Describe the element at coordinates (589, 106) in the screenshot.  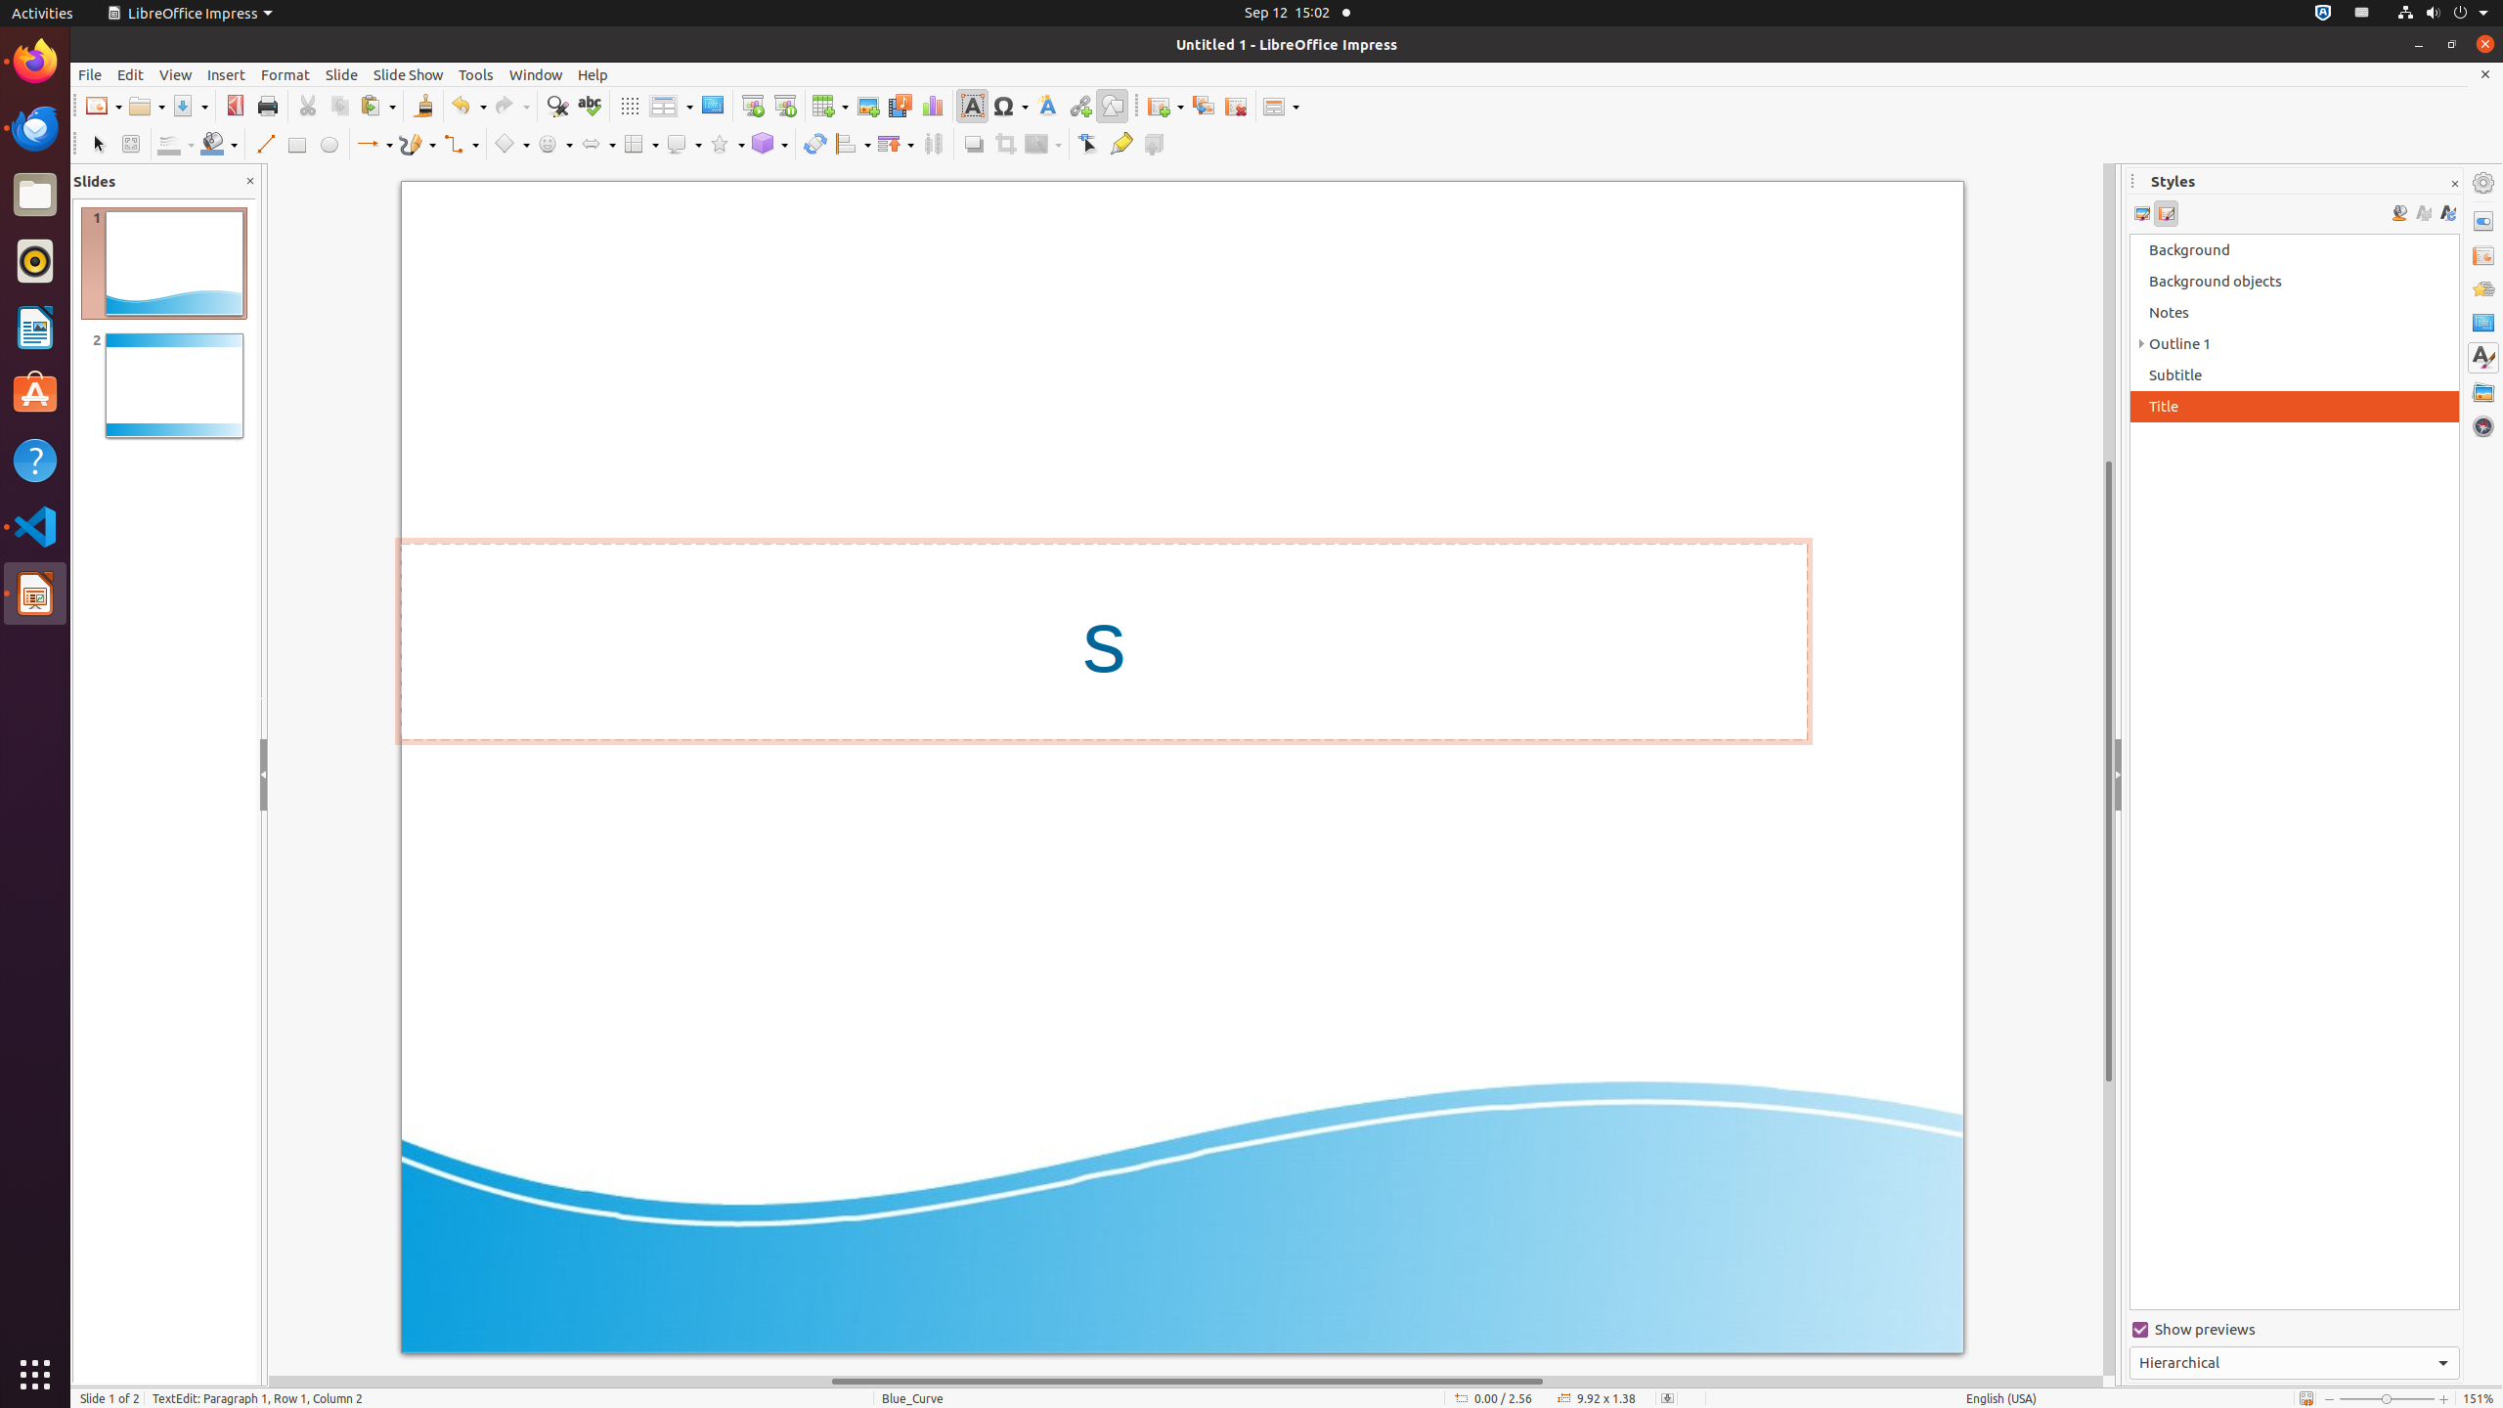
I see `Spelling` at that location.